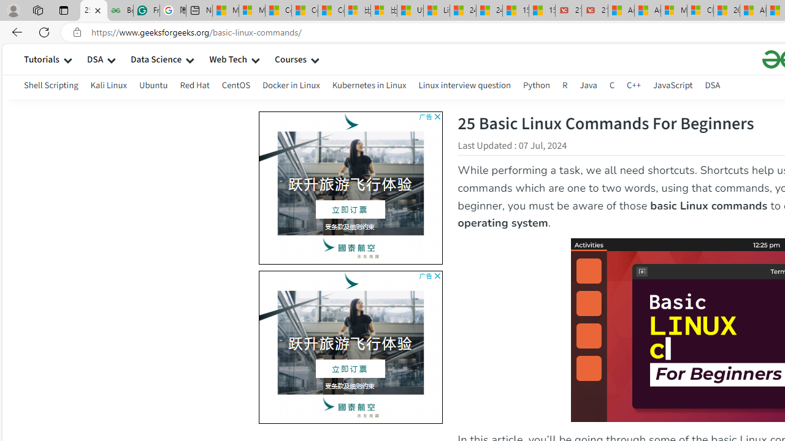  Describe the element at coordinates (42, 59) in the screenshot. I see `Tutorials` at that location.